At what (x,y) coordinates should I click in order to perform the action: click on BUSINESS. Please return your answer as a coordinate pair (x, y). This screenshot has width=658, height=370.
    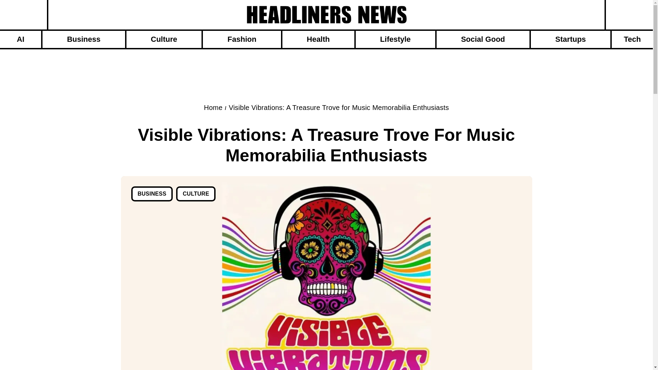
    Looking at the image, I should click on (151, 194).